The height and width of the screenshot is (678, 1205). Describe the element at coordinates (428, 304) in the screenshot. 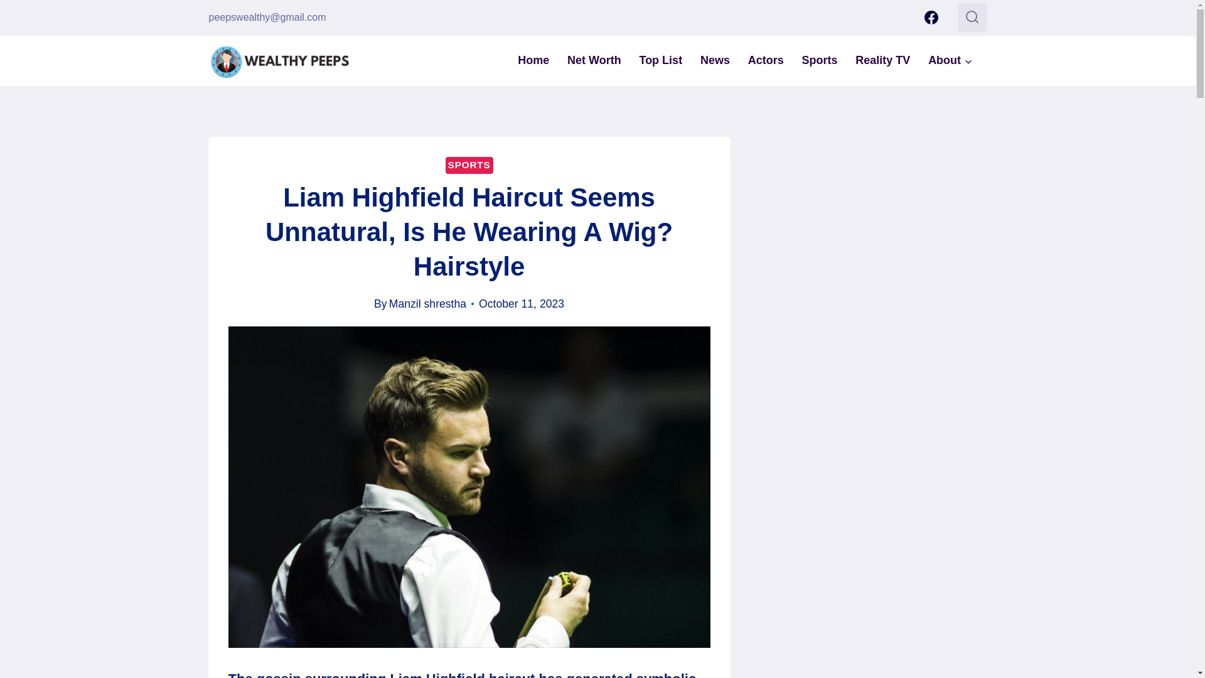

I see `Manzil shrestha` at that location.